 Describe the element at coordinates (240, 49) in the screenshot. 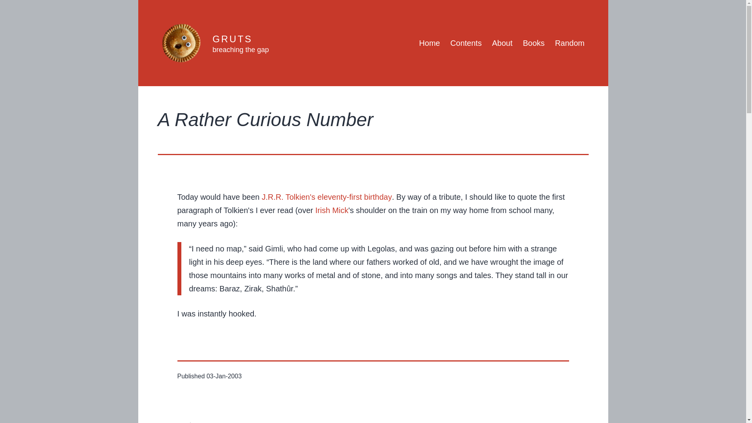

I see `breaching the gap` at that location.